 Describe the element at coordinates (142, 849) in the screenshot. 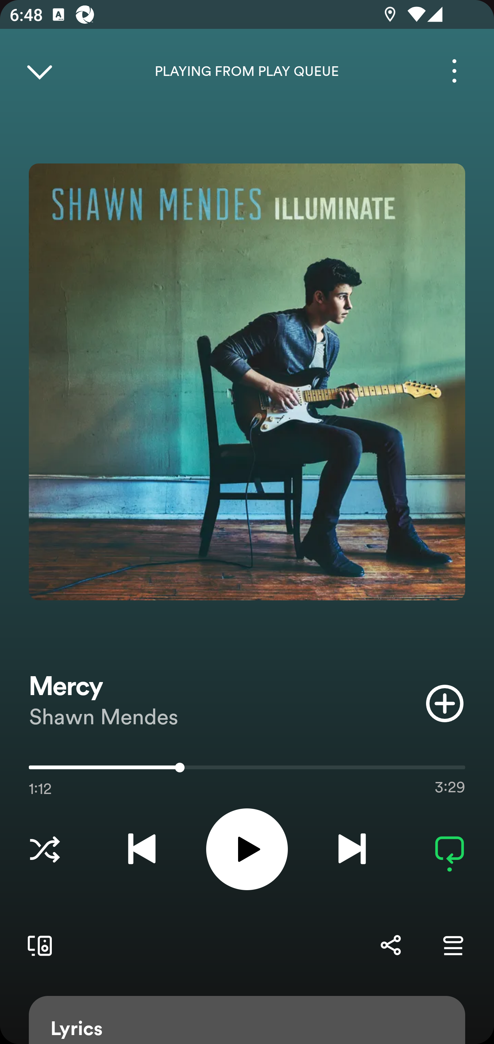

I see `Previous` at that location.